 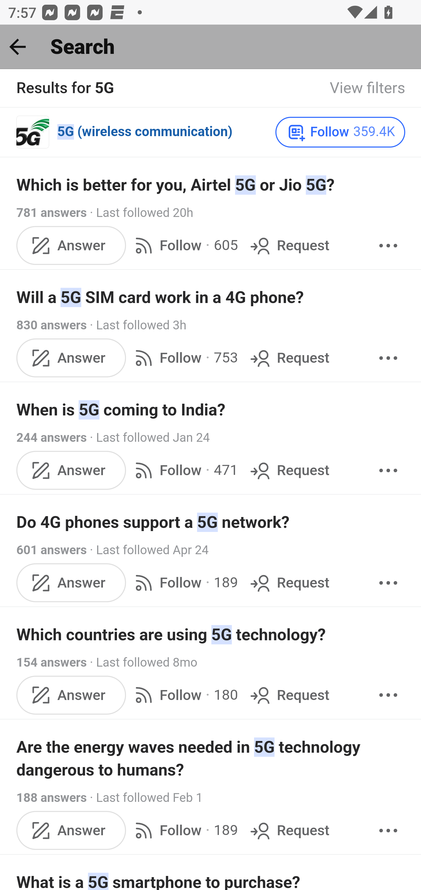 What do you see at coordinates (184, 694) in the screenshot?
I see `Follow · 180` at bounding box center [184, 694].